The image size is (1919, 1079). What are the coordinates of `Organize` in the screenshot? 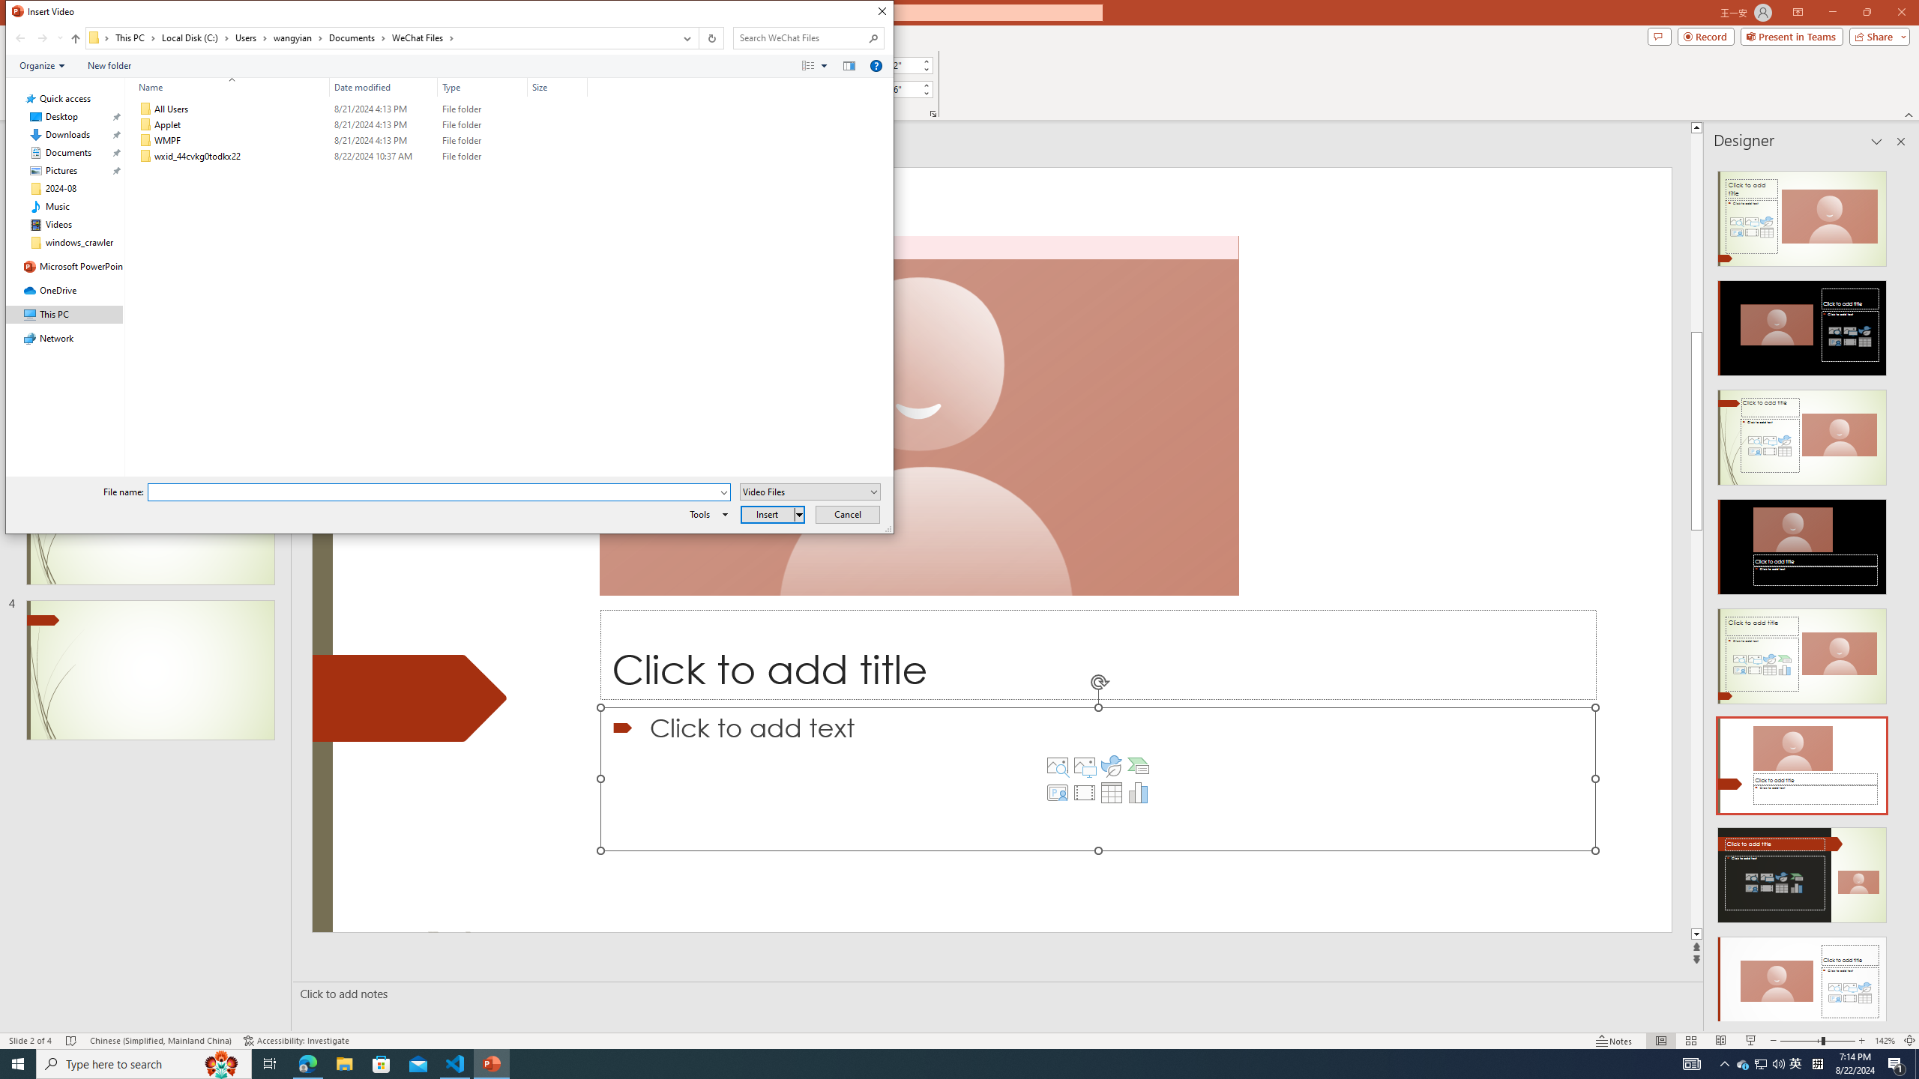 It's located at (42, 65).